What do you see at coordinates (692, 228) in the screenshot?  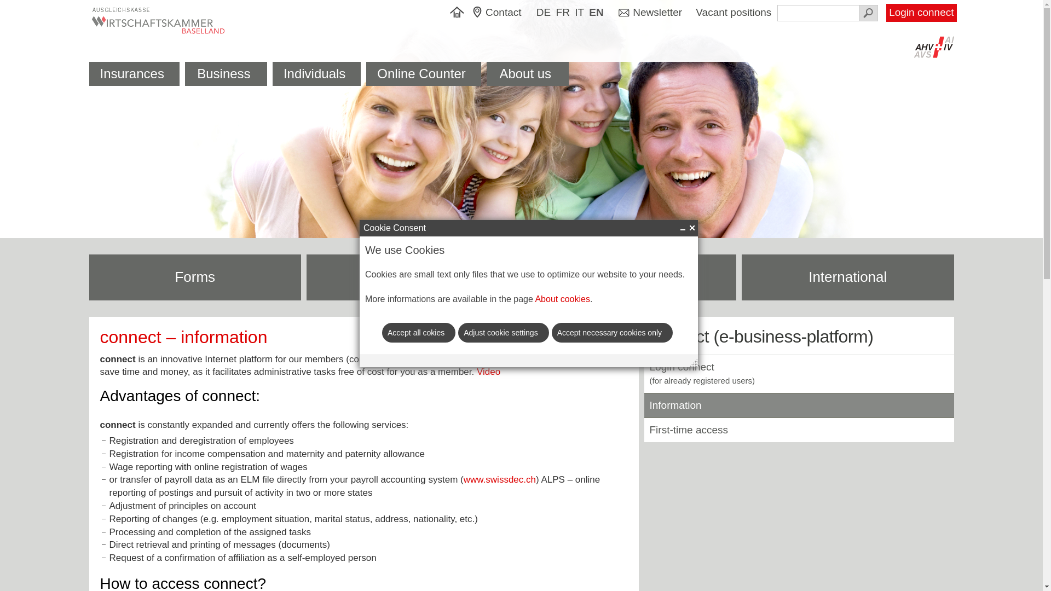 I see `Close` at bounding box center [692, 228].